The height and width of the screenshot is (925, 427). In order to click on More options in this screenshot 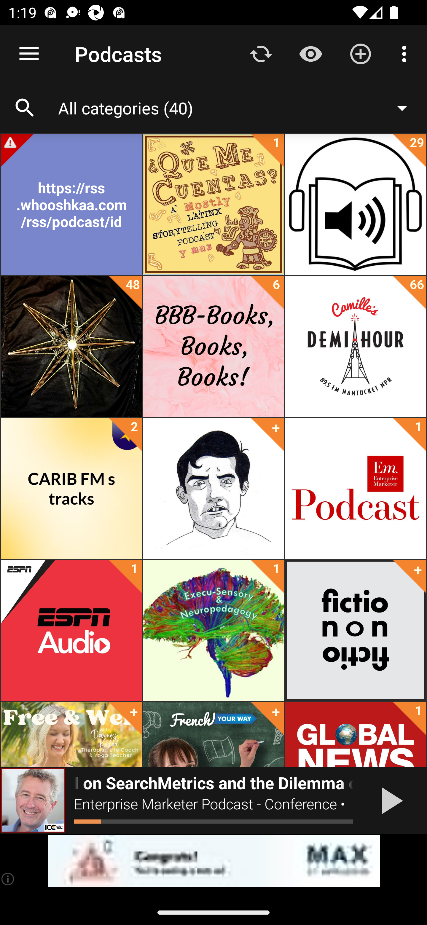, I will do `click(406, 53)`.